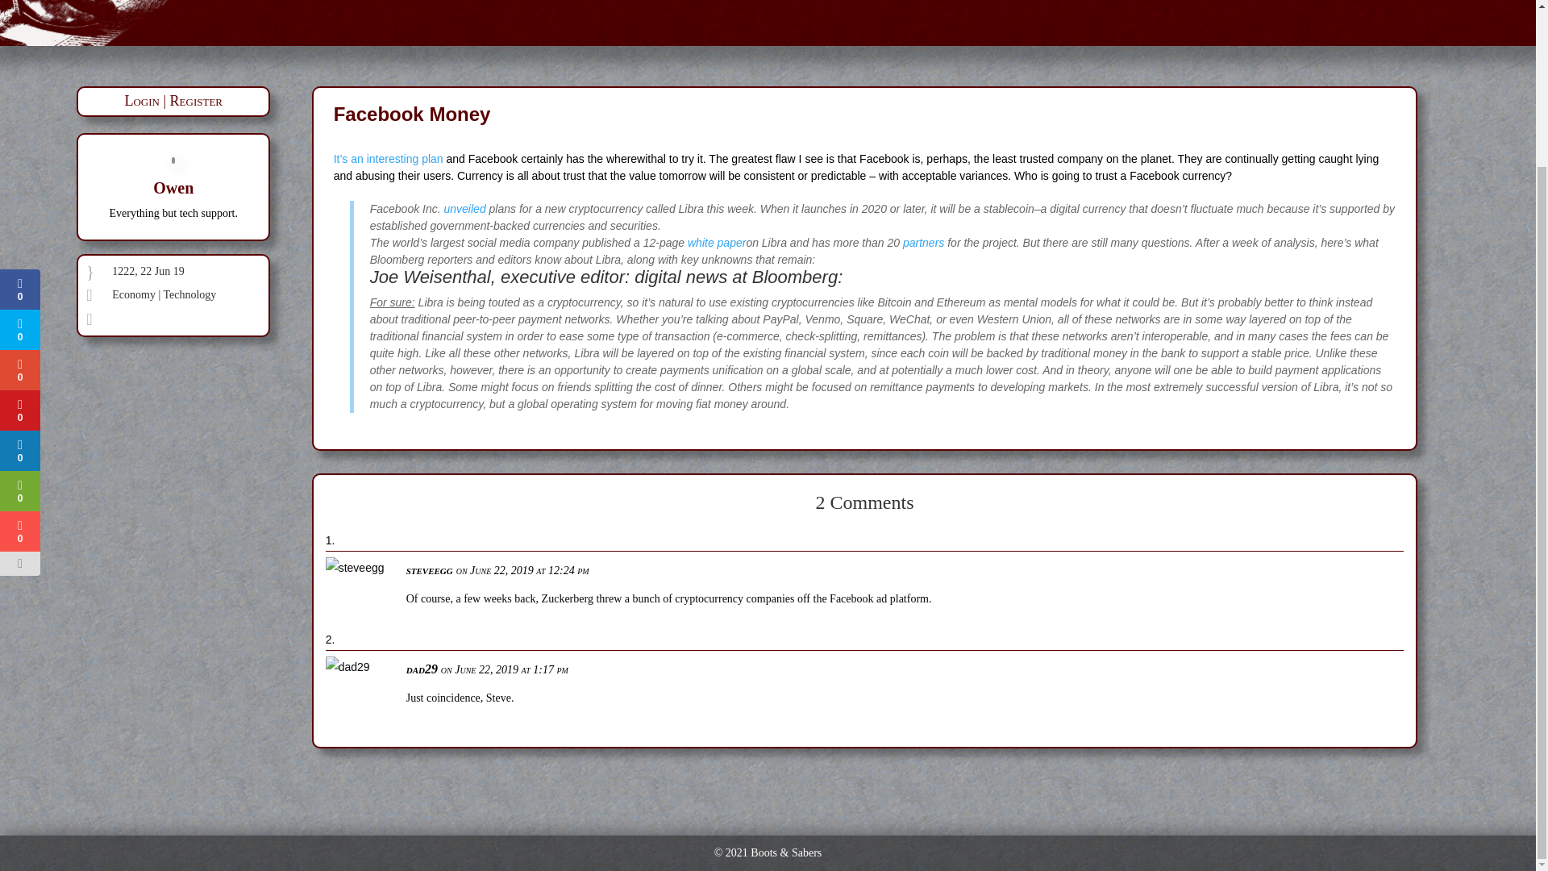 This screenshot has height=871, width=1548. What do you see at coordinates (429, 569) in the screenshot?
I see `steveegg` at bounding box center [429, 569].